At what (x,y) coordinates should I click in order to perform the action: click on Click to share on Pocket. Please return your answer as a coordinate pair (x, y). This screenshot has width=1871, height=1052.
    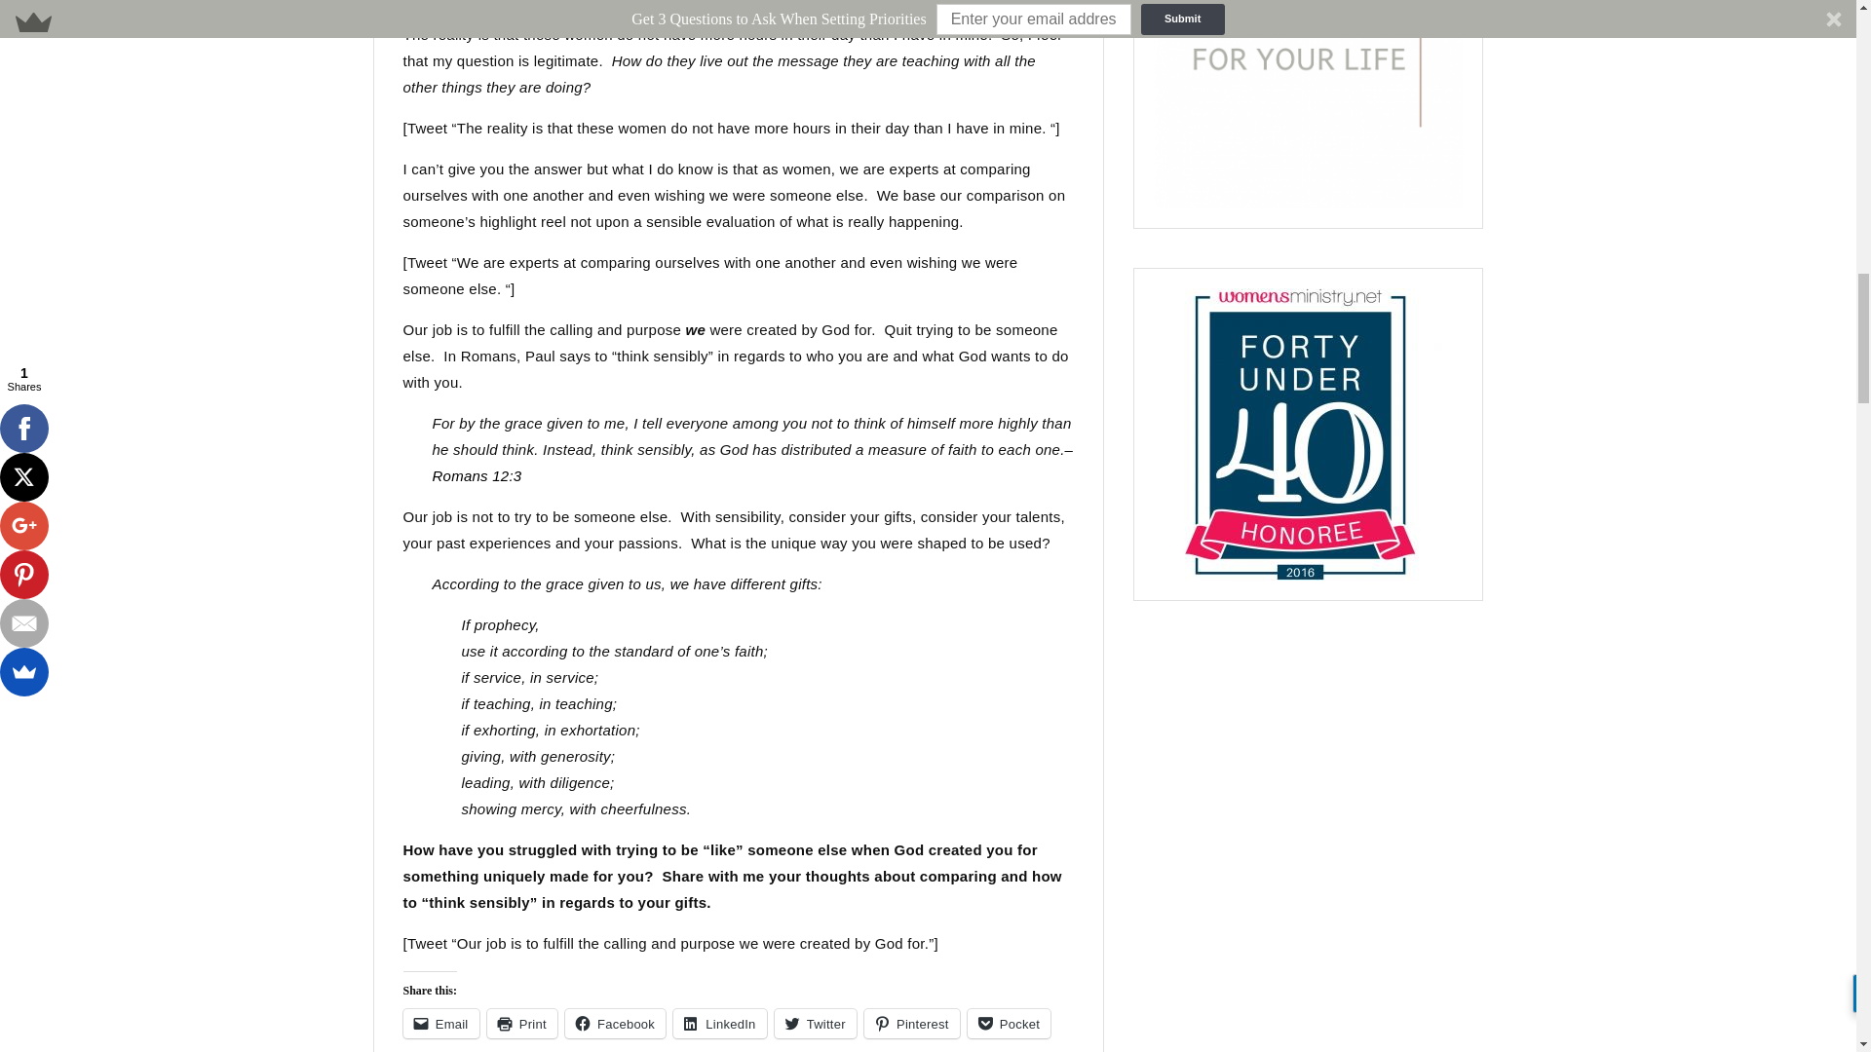
    Looking at the image, I should click on (1010, 1023).